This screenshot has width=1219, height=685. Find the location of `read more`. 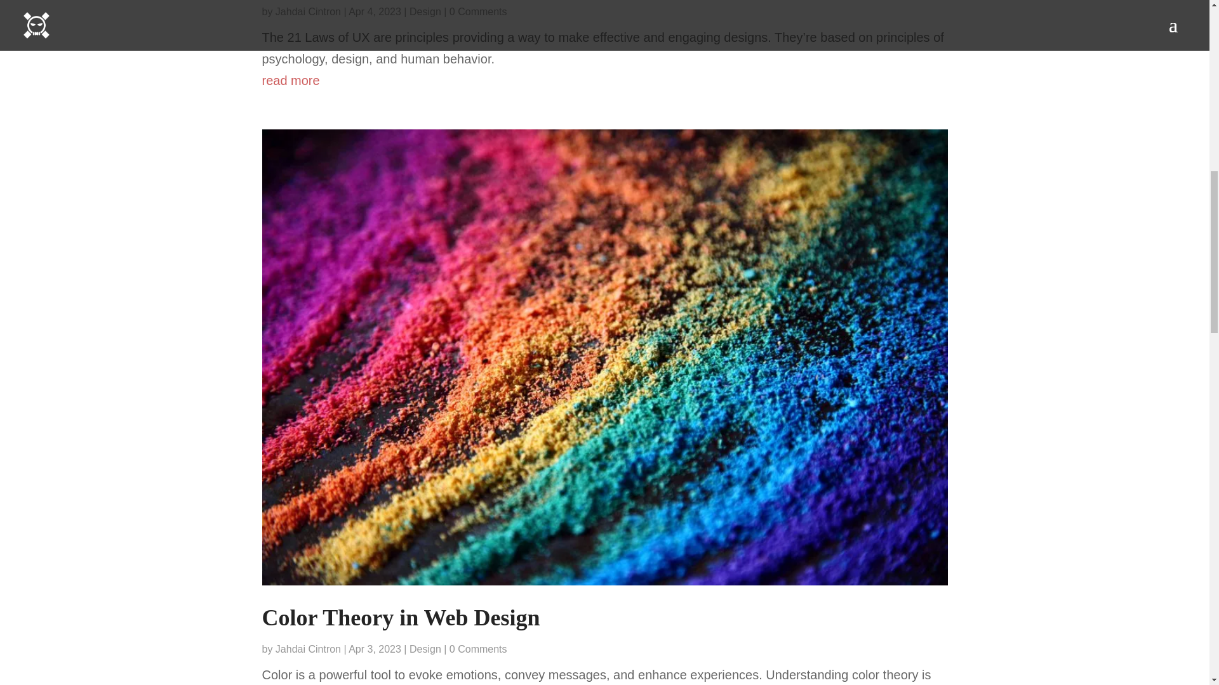

read more is located at coordinates (604, 80).